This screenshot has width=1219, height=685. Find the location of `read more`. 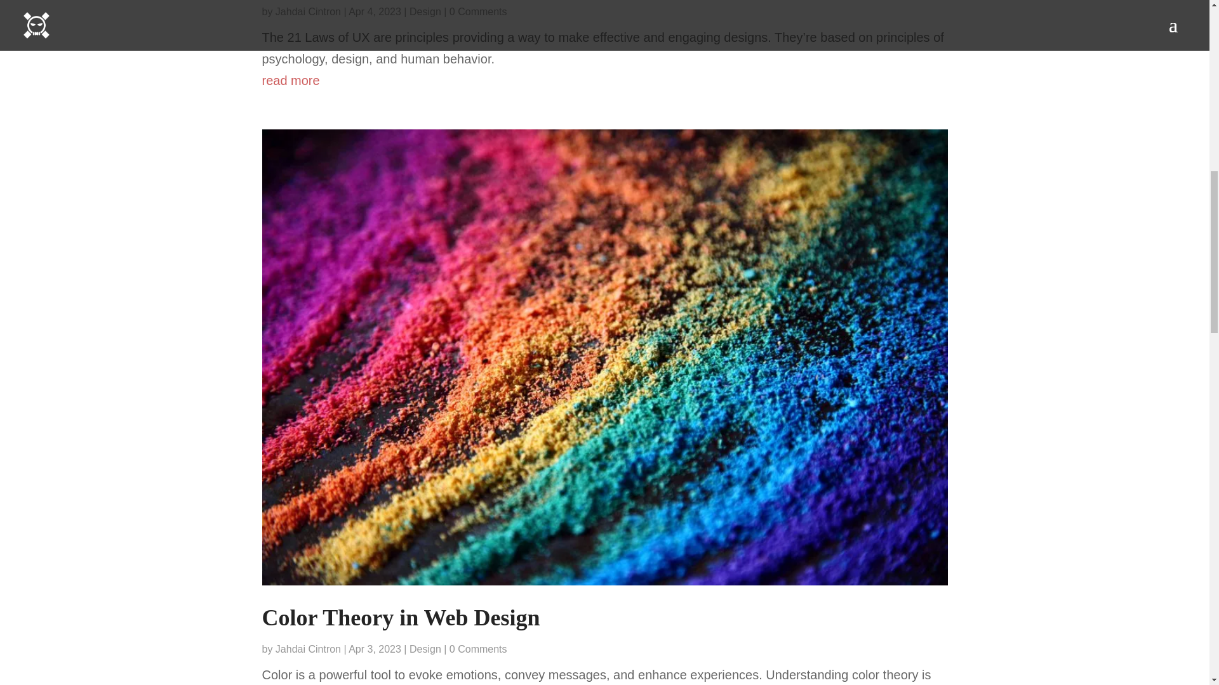

read more is located at coordinates (604, 80).